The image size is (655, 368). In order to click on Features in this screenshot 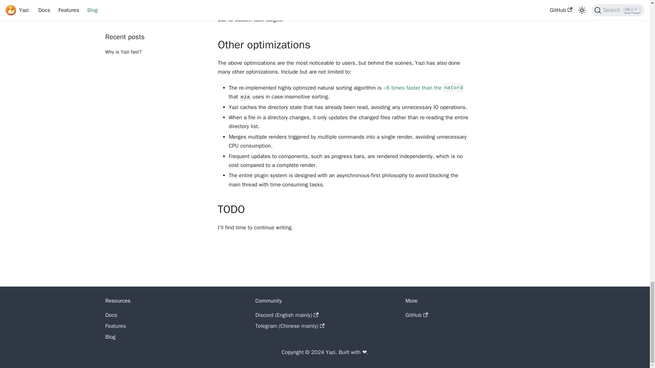, I will do `click(115, 326)`.